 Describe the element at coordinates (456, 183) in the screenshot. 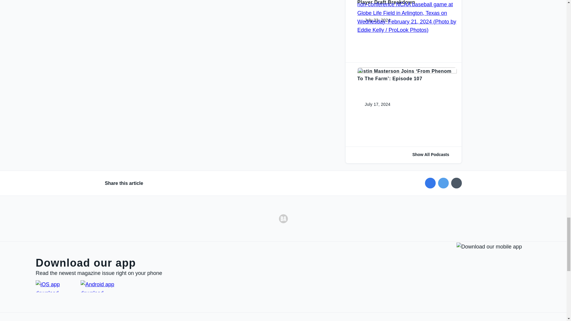

I see `Share via email` at that location.